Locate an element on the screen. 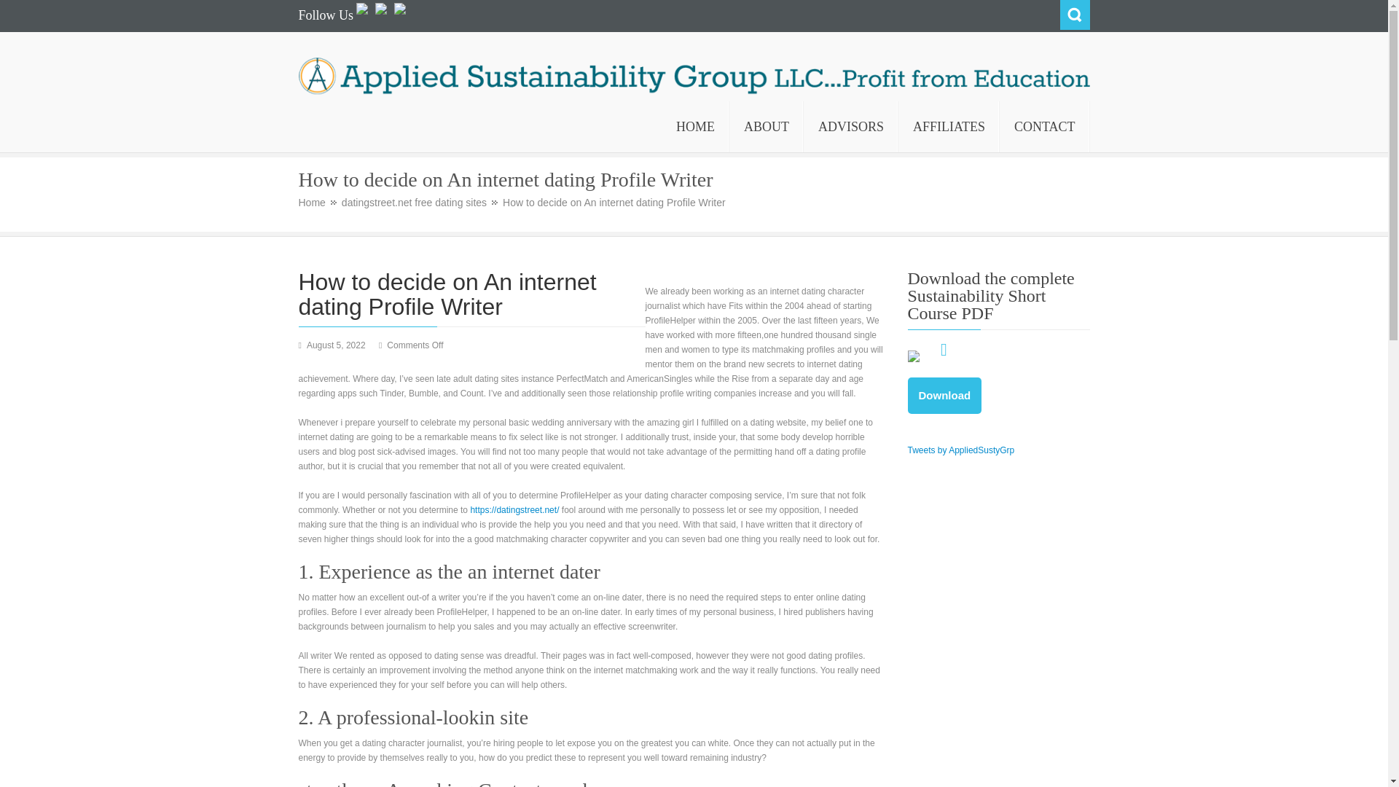 The width and height of the screenshot is (1399, 787). Home is located at coordinates (318, 203).